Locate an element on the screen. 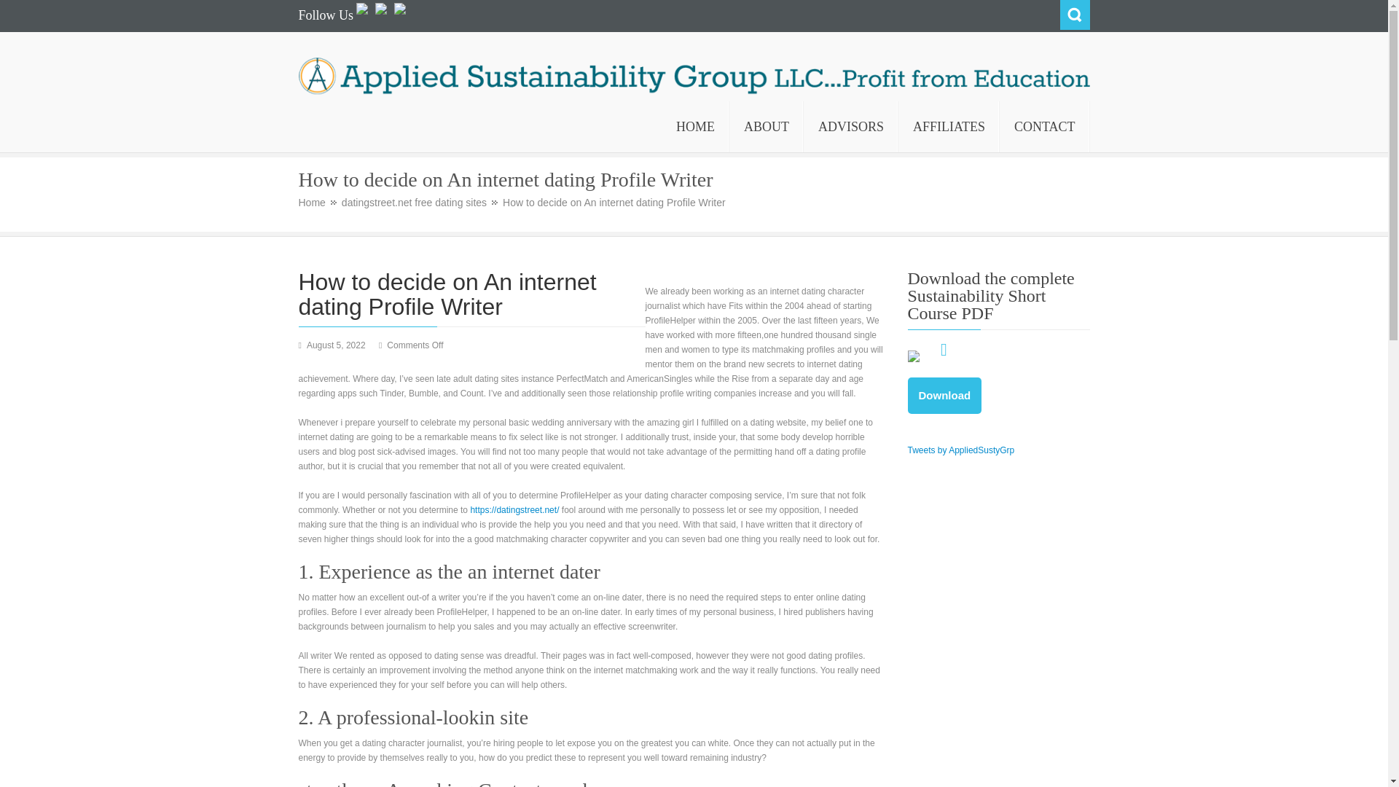 The width and height of the screenshot is (1399, 787). Home is located at coordinates (318, 203).